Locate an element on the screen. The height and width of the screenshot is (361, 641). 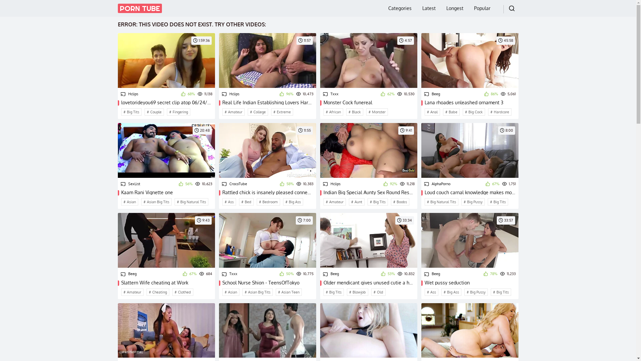
Beeg is located at coordinates (432, 274).